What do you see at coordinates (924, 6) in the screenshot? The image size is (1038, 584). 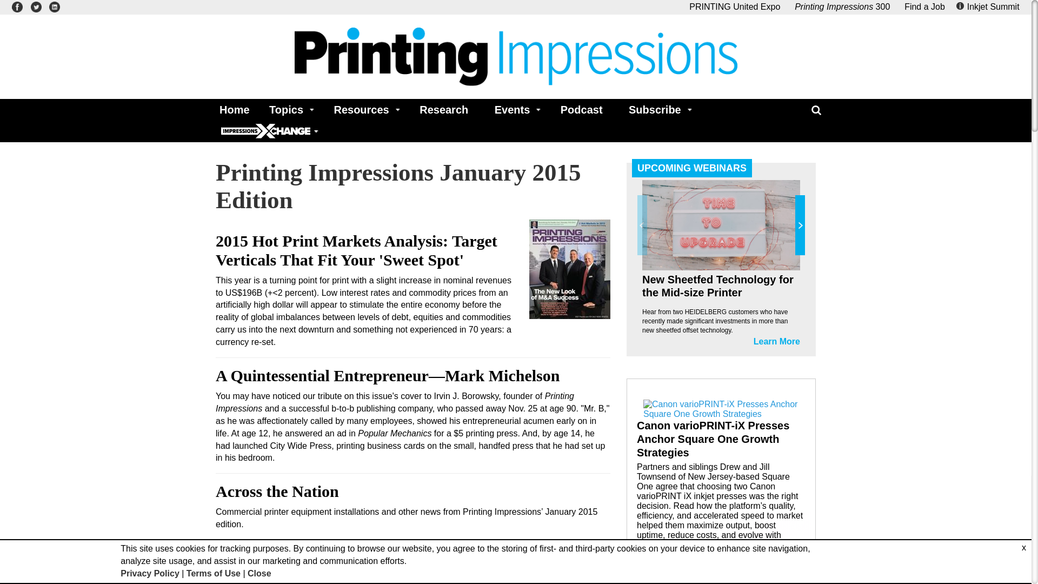 I see `Find a Job` at bounding box center [924, 6].